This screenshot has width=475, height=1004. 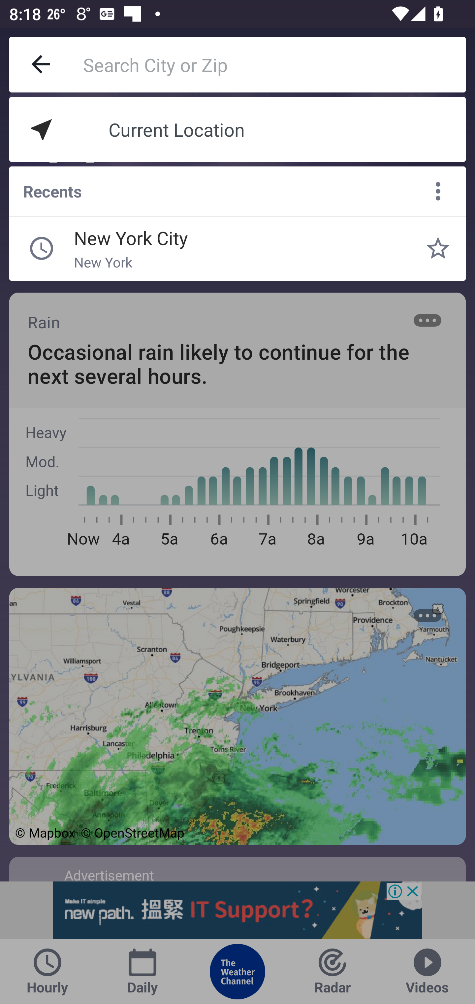 What do you see at coordinates (237, 129) in the screenshot?
I see `Current Location` at bounding box center [237, 129].